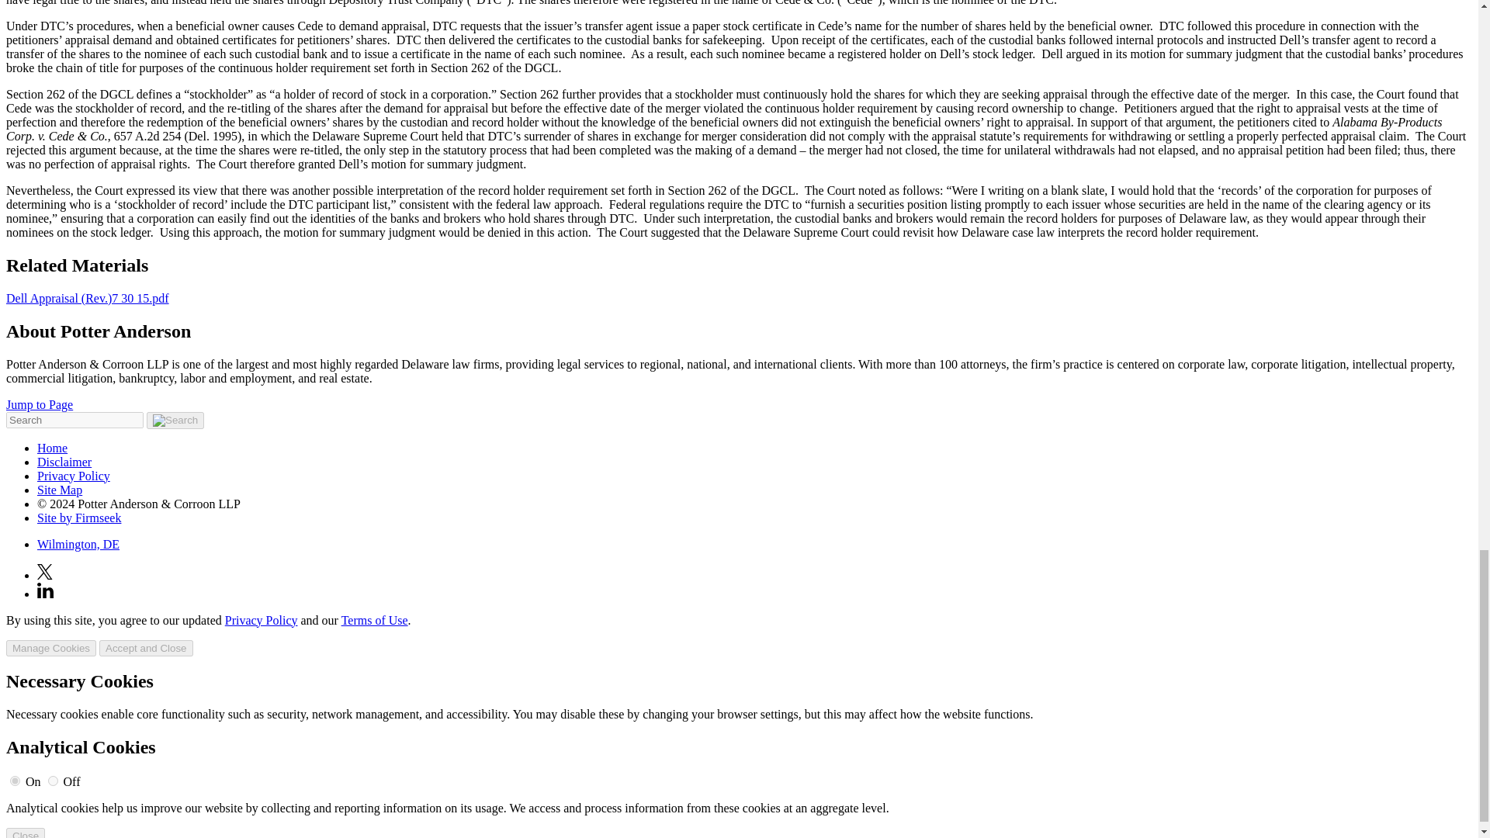 This screenshot has width=1490, height=838. Describe the element at coordinates (16, 781) in the screenshot. I see `on` at that location.